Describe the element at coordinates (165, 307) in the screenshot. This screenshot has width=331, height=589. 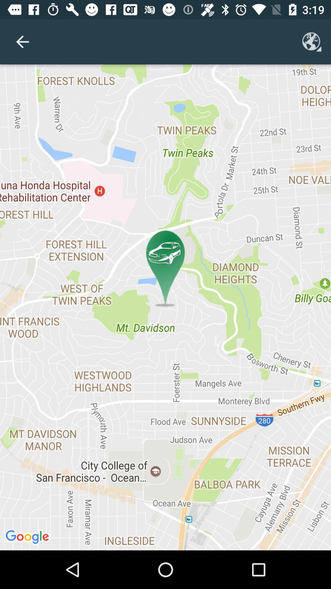
I see `select icon at the center` at that location.